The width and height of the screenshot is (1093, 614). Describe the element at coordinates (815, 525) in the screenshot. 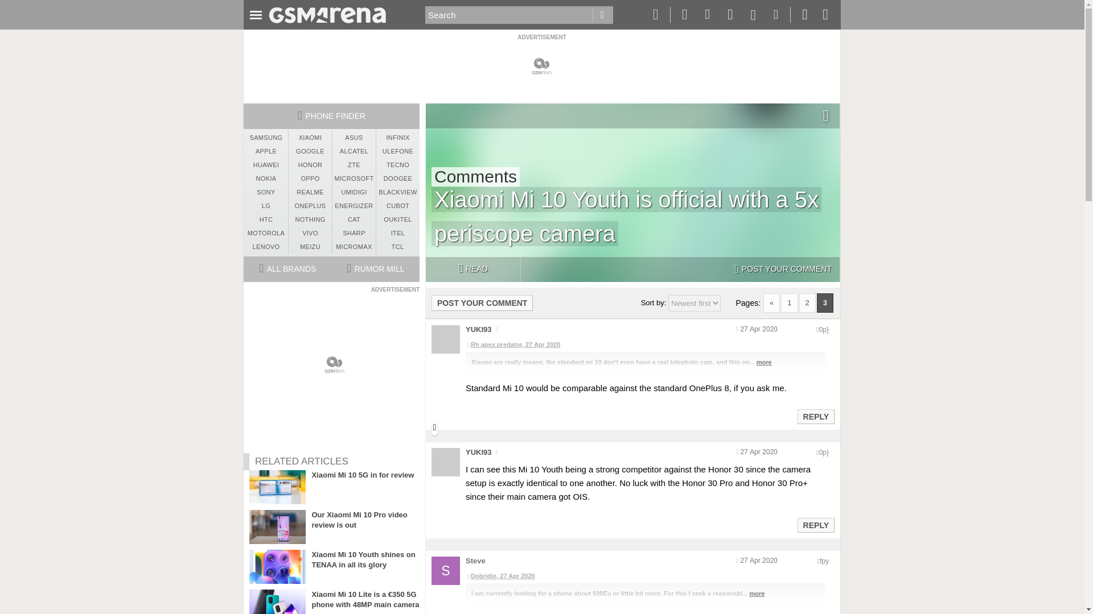

I see `Reply to this post` at that location.